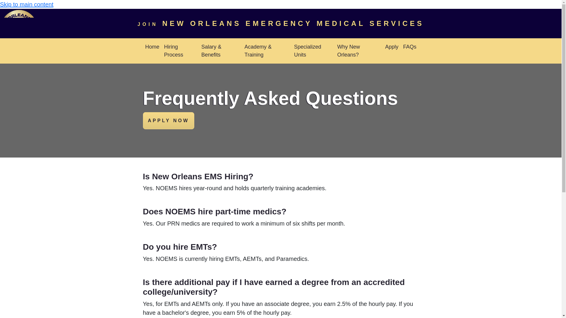 The image size is (566, 318). I want to click on Hiring Process, so click(180, 51).